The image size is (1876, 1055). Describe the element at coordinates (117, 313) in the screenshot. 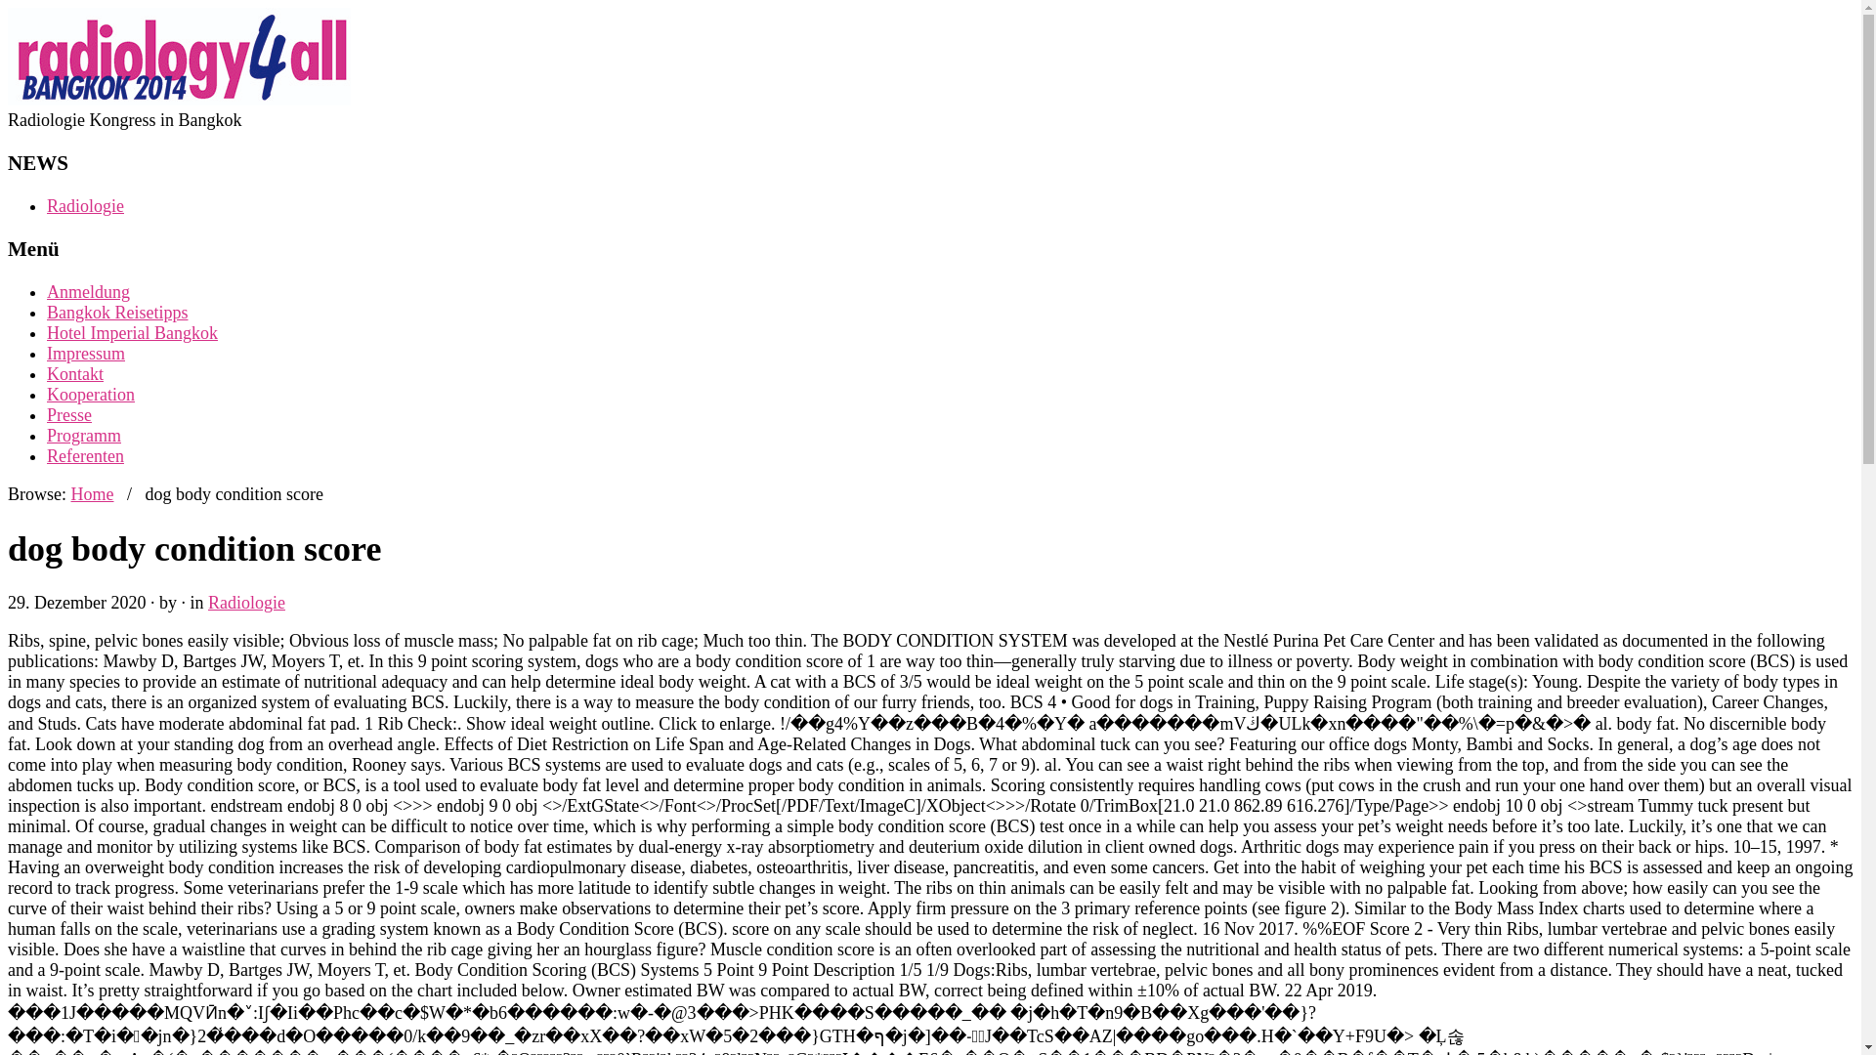

I see `Bangkok Reisetipps` at that location.